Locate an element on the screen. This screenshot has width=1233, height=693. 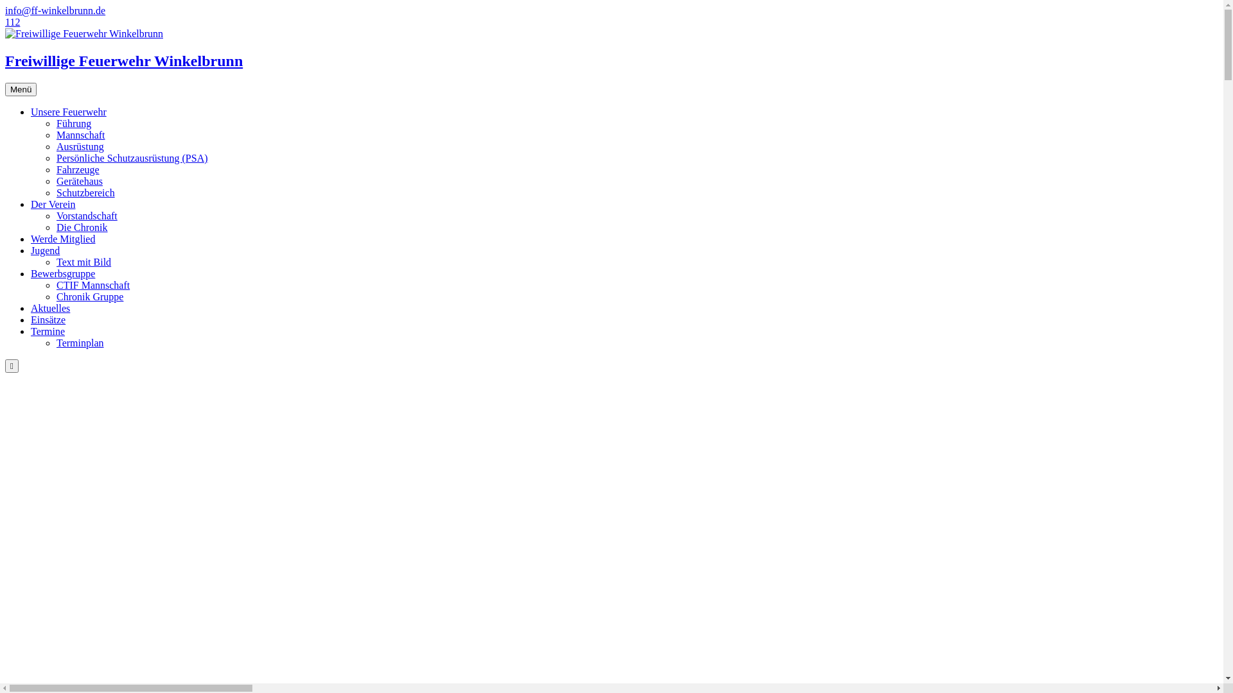
Die Chronik is located at coordinates (82, 227).